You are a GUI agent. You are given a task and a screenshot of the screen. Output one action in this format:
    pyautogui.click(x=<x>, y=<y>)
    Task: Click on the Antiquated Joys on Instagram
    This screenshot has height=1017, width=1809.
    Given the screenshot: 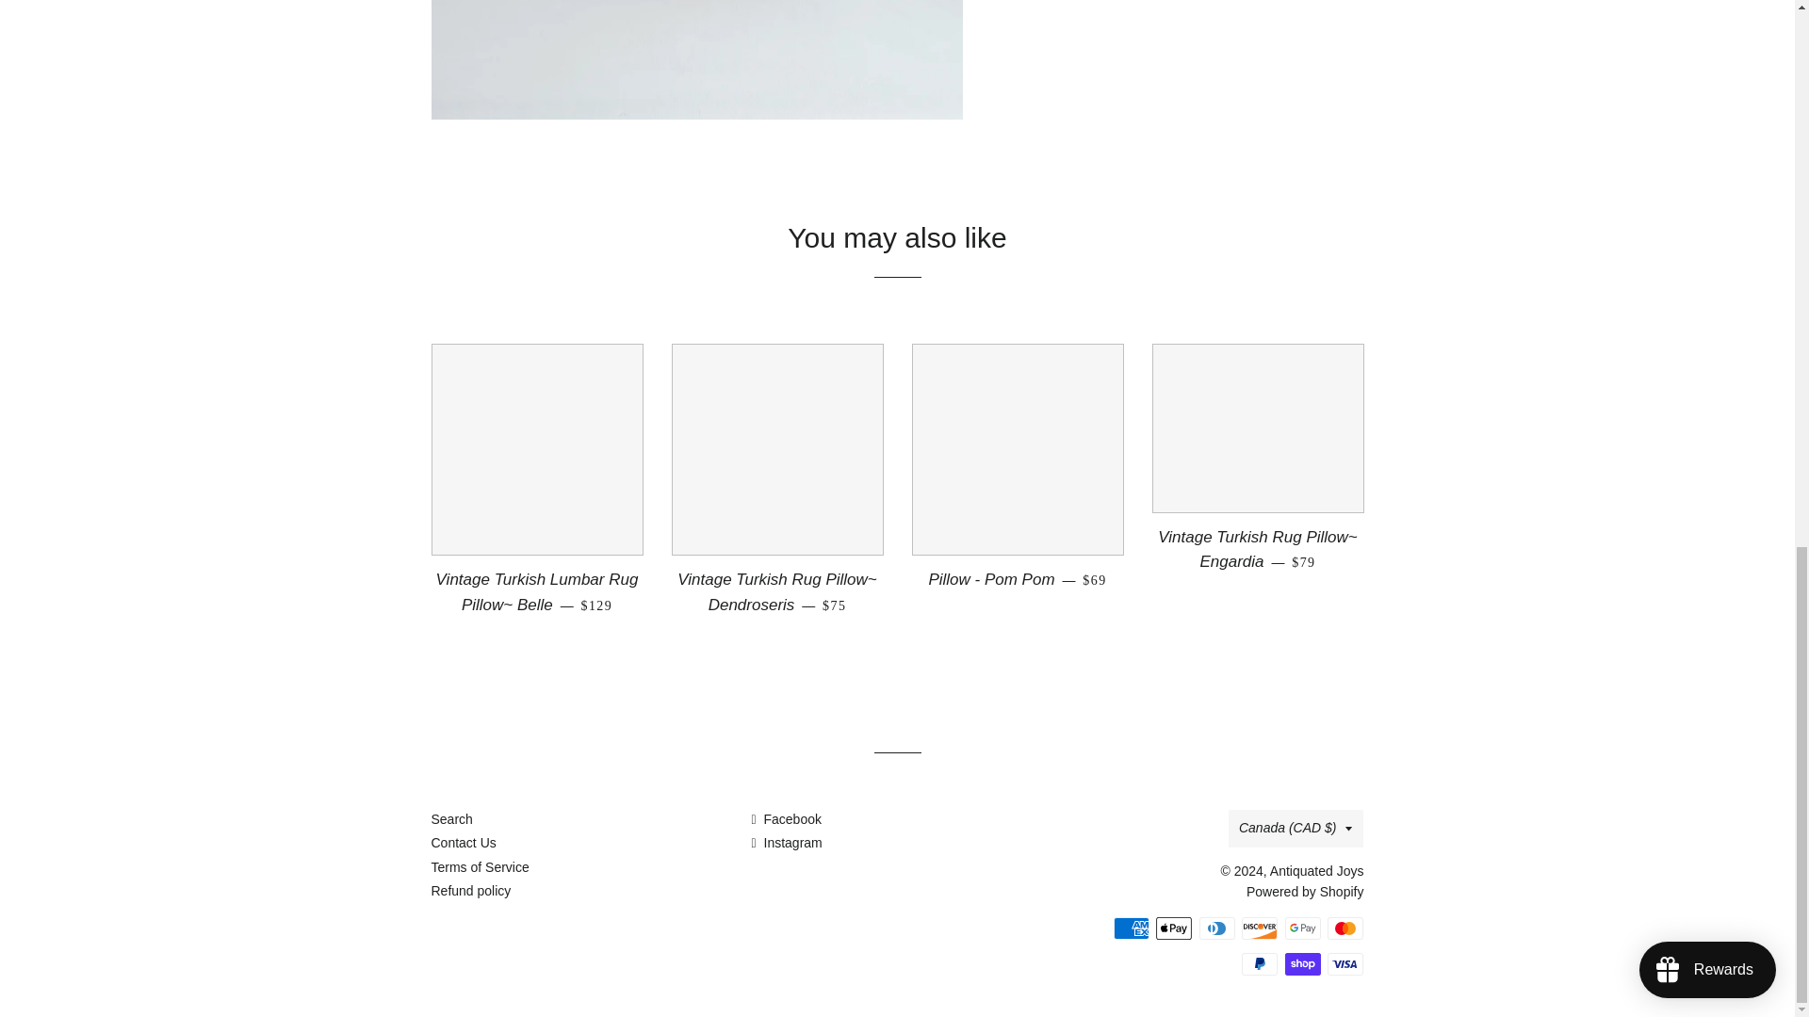 What is the action you would take?
    pyautogui.click(x=786, y=842)
    